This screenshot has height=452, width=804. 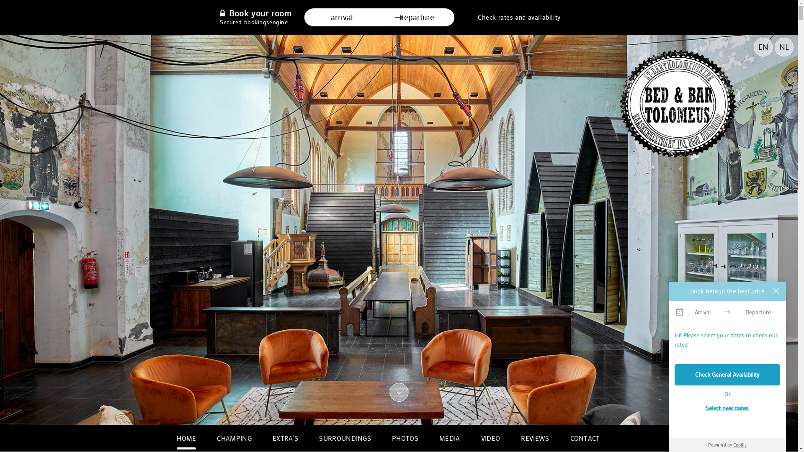 I want to click on Check General Availability, so click(x=727, y=375).